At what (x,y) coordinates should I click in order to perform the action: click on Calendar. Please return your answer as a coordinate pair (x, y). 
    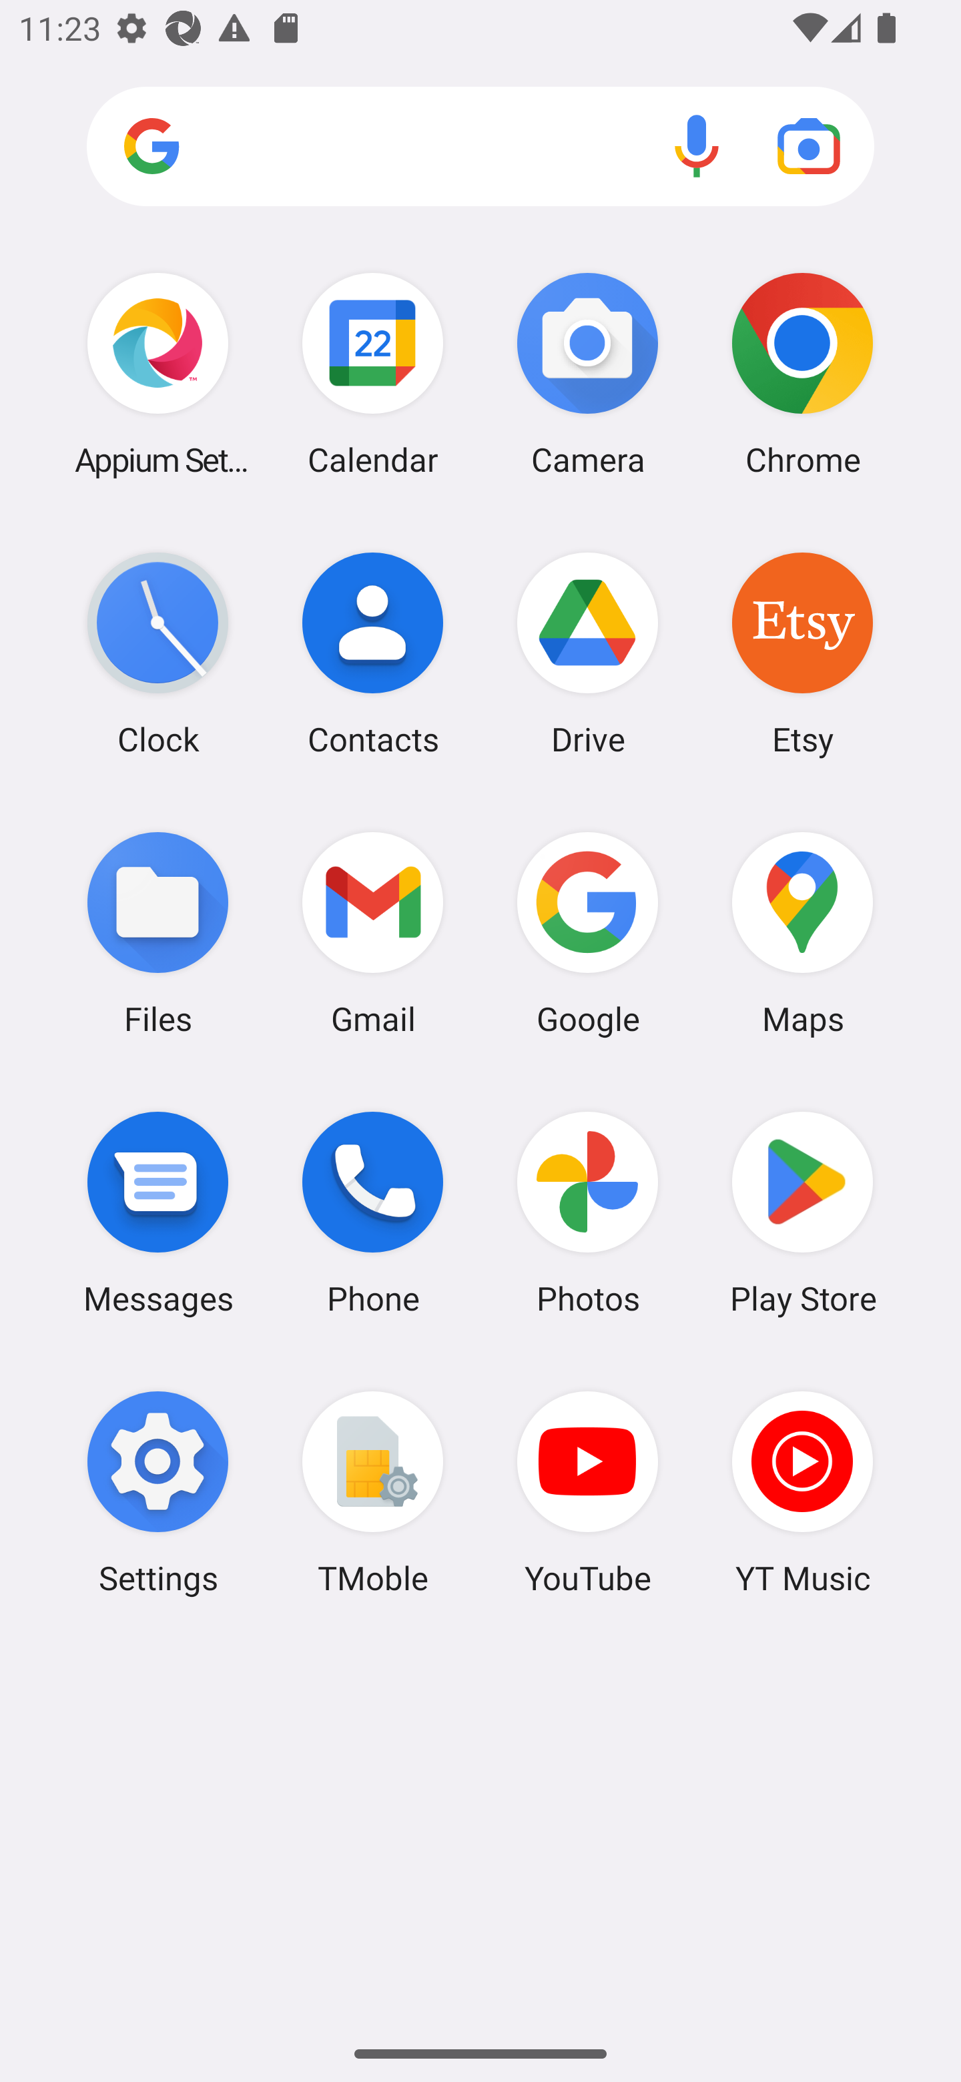
    Looking at the image, I should click on (372, 374).